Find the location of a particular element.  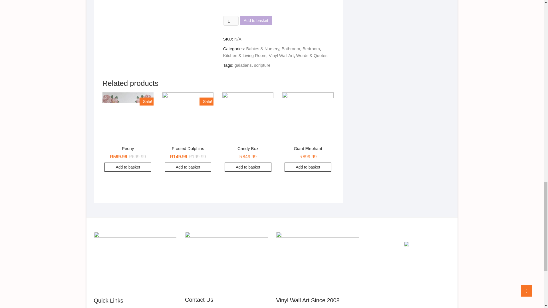

Bedroom is located at coordinates (311, 48).